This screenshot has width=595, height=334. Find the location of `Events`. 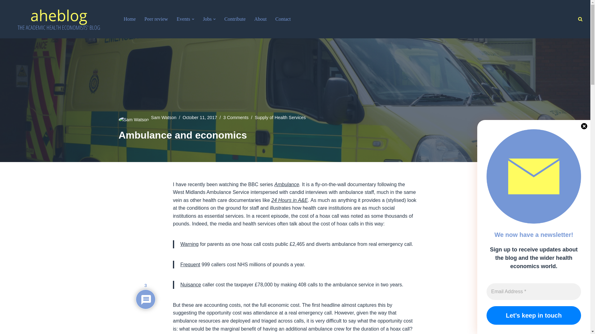

Events is located at coordinates (183, 19).